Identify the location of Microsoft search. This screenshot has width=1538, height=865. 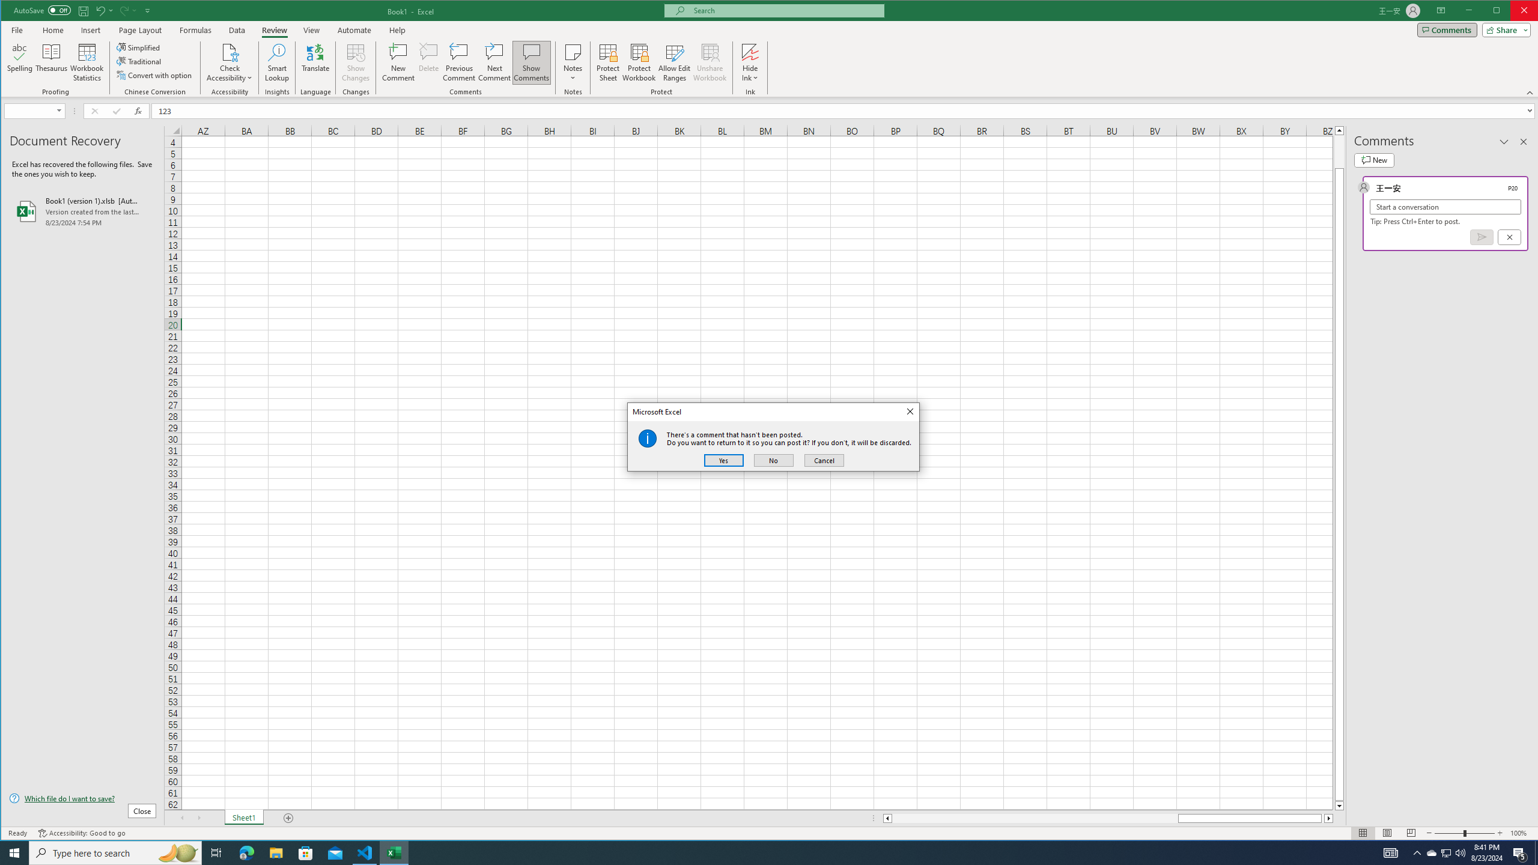
(785, 11).